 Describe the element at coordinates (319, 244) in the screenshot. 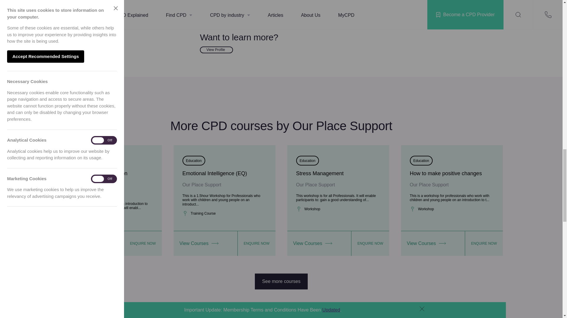

I see `View Courses` at that location.